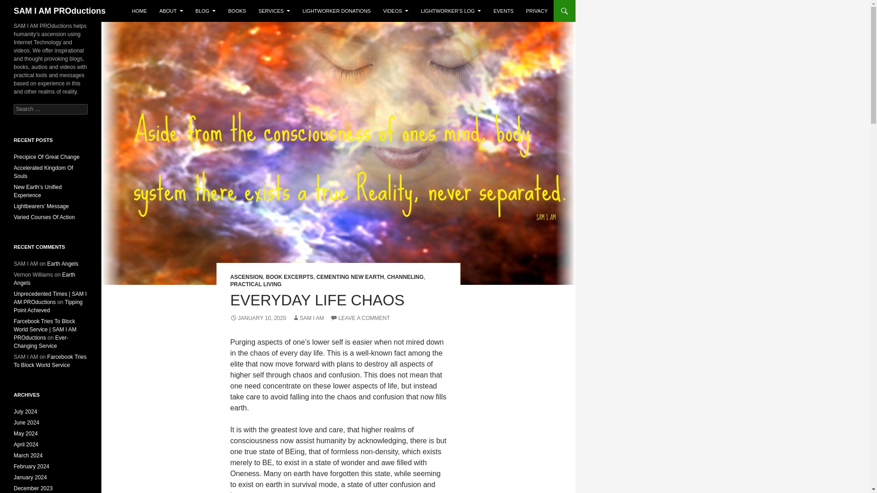 The height and width of the screenshot is (493, 877). I want to click on PRIVACY, so click(537, 11).